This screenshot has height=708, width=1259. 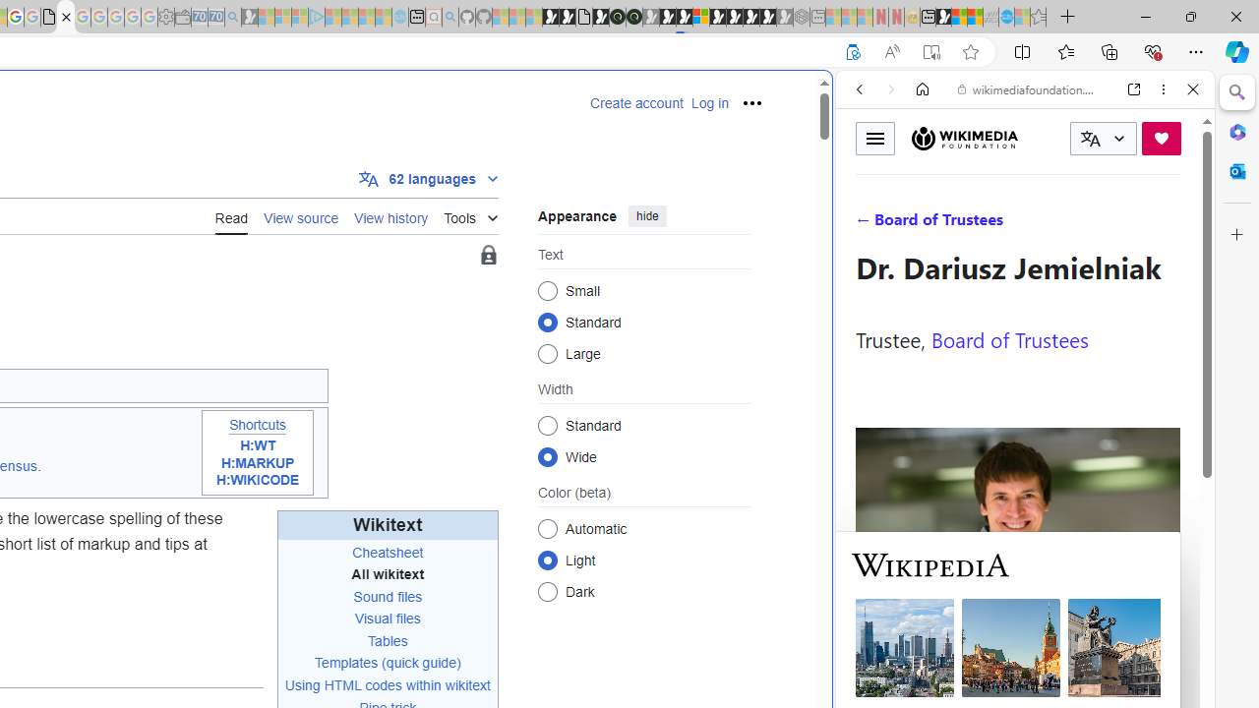 I want to click on All wikitext, so click(x=388, y=574).